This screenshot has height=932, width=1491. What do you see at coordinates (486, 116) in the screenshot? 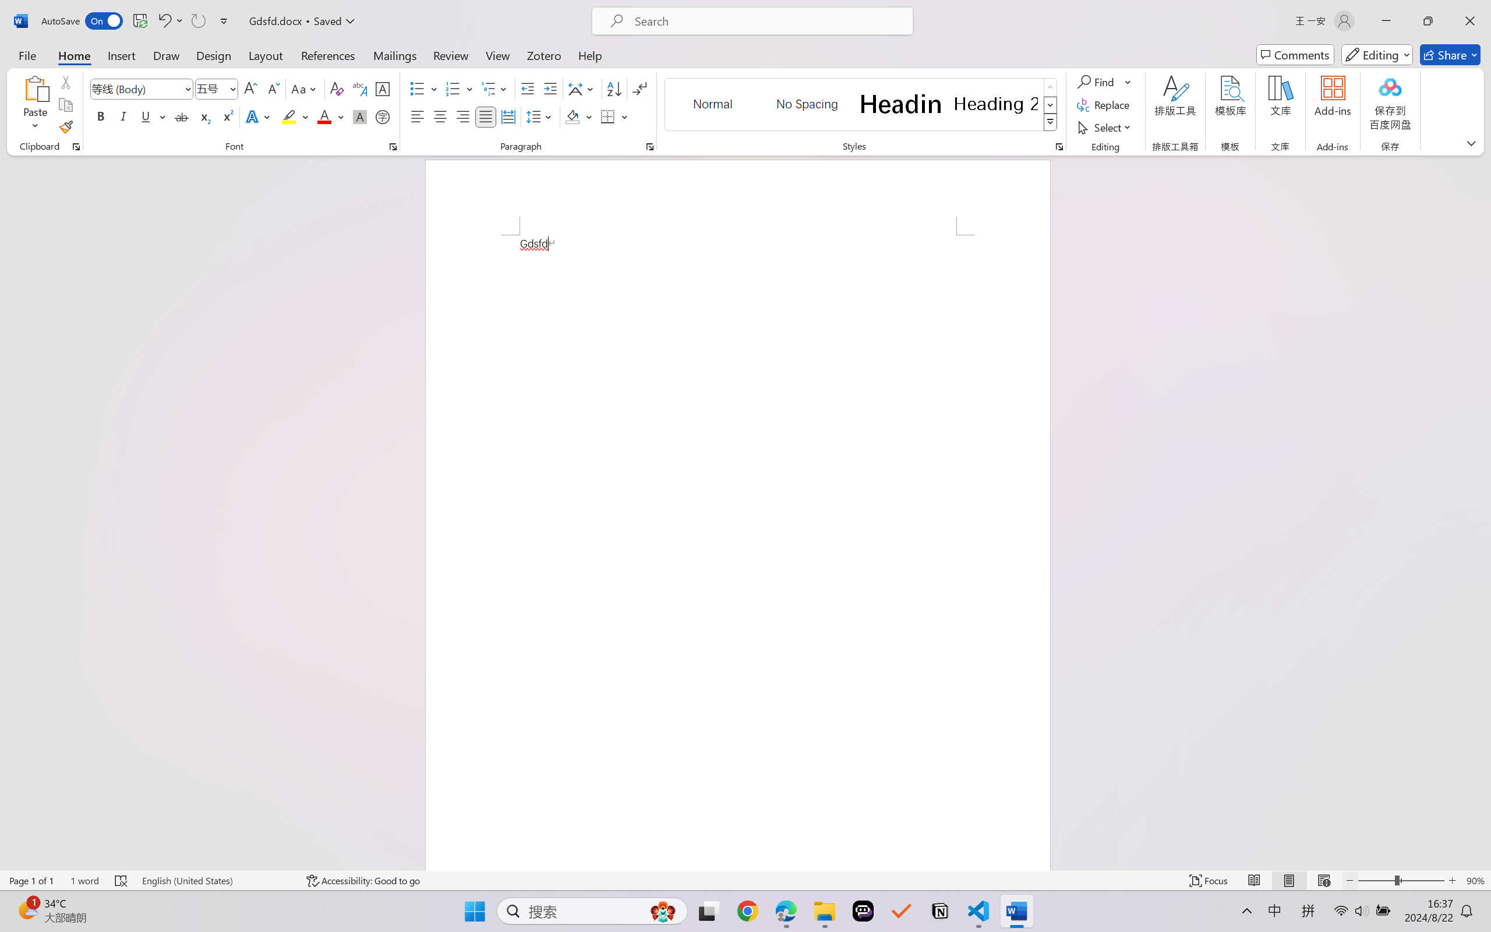
I see `Justify` at bounding box center [486, 116].